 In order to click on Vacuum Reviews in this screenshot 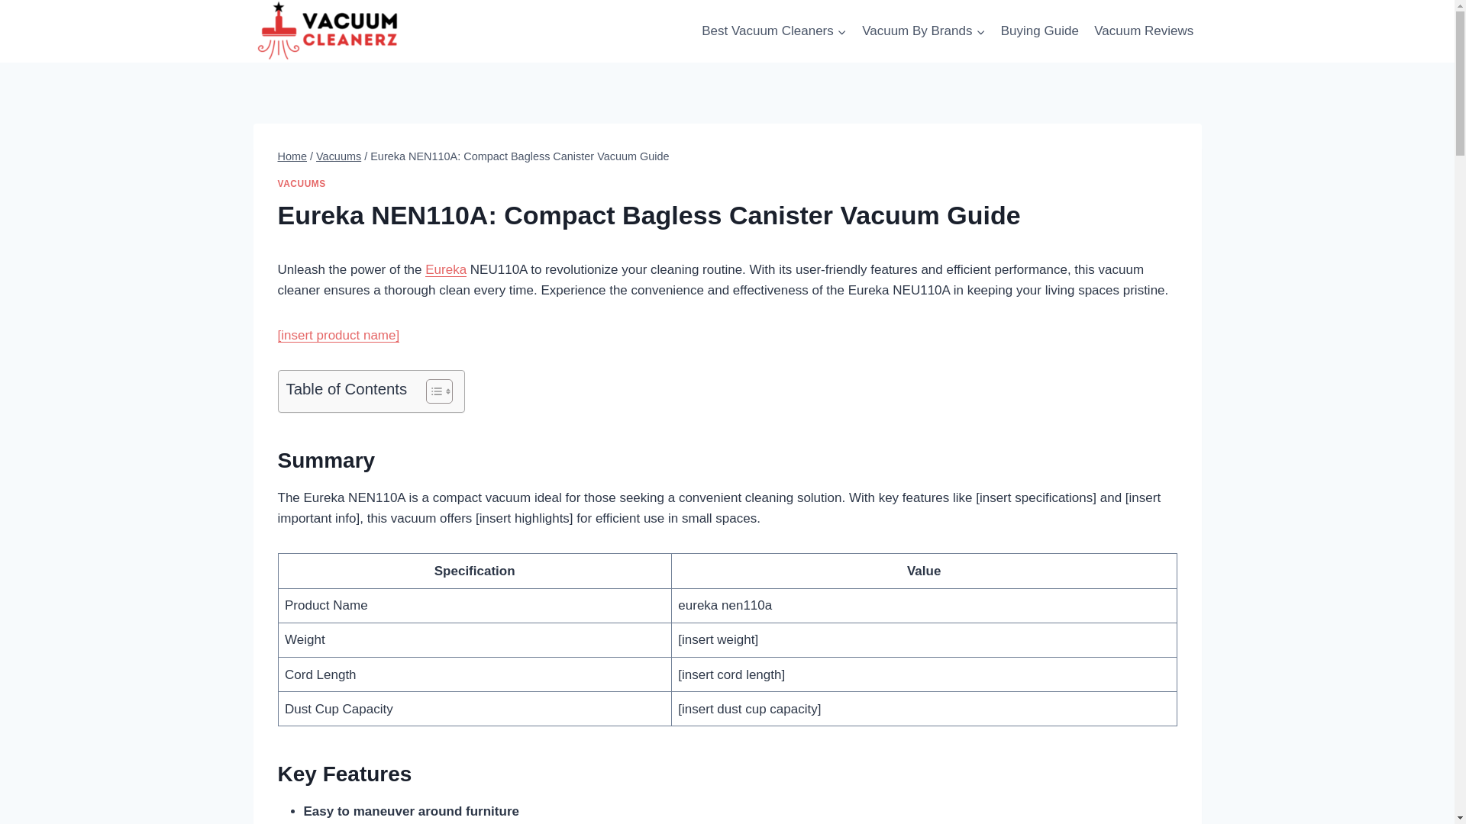, I will do `click(1143, 31)`.